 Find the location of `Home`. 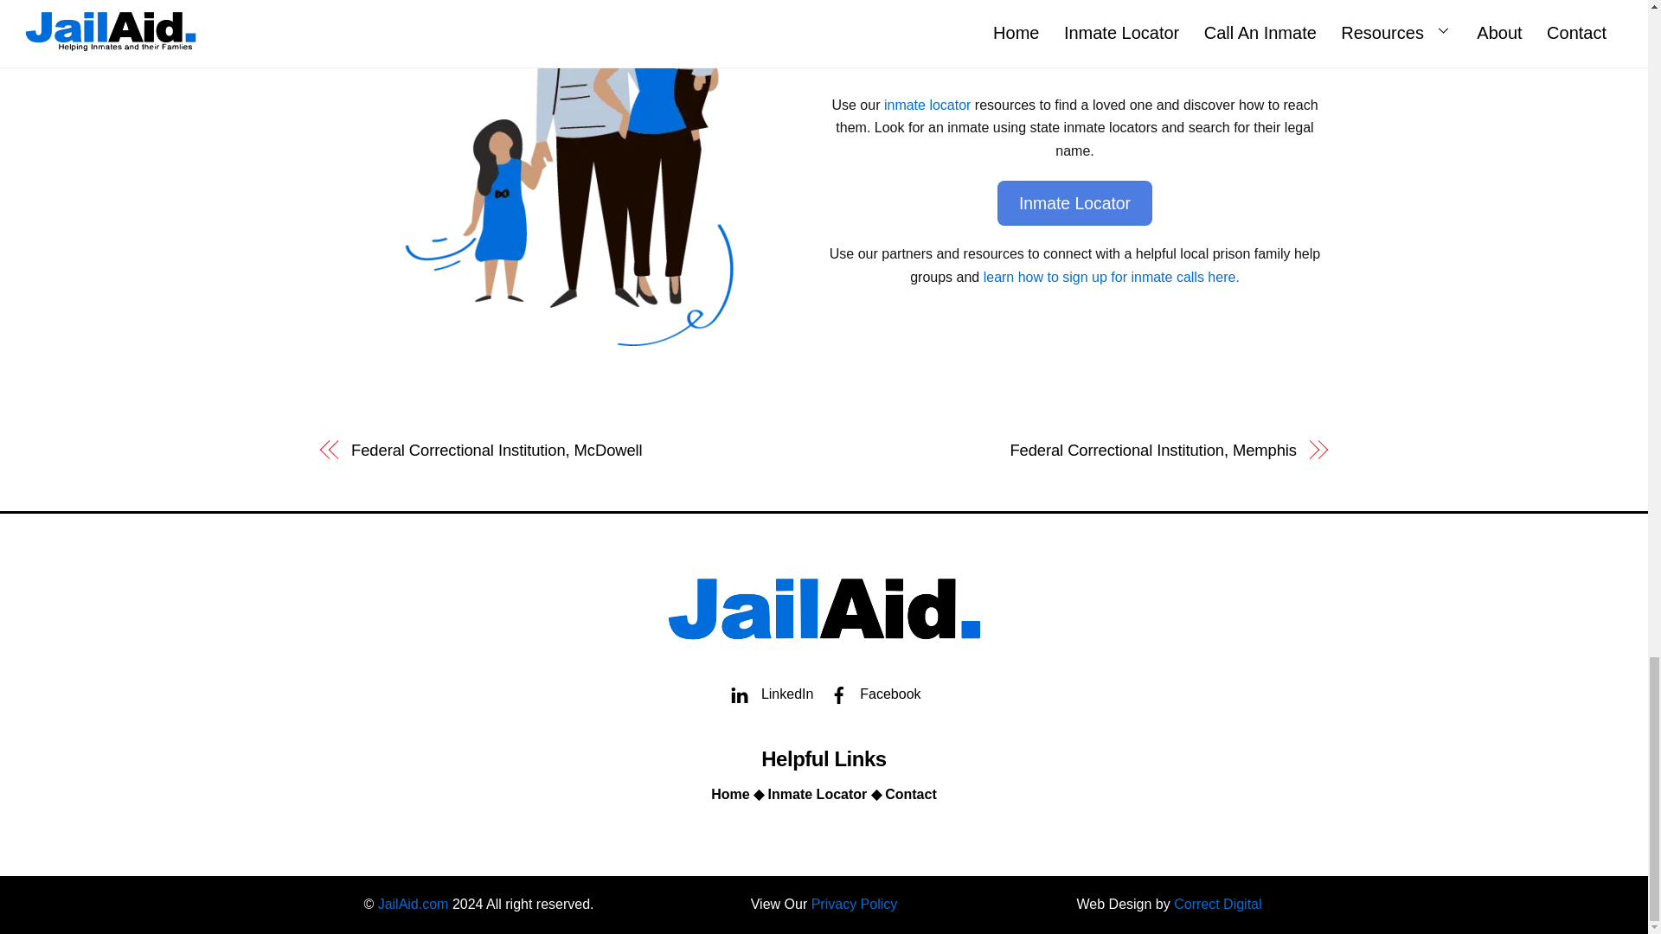

Home is located at coordinates (729, 794).